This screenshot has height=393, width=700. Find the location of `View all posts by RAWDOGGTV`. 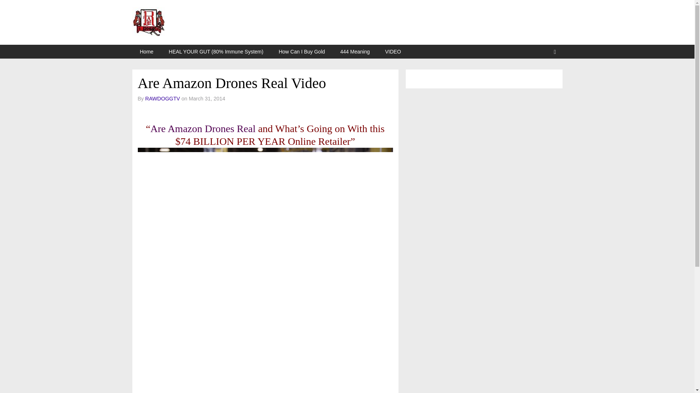

View all posts by RAWDOGGTV is located at coordinates (162, 98).